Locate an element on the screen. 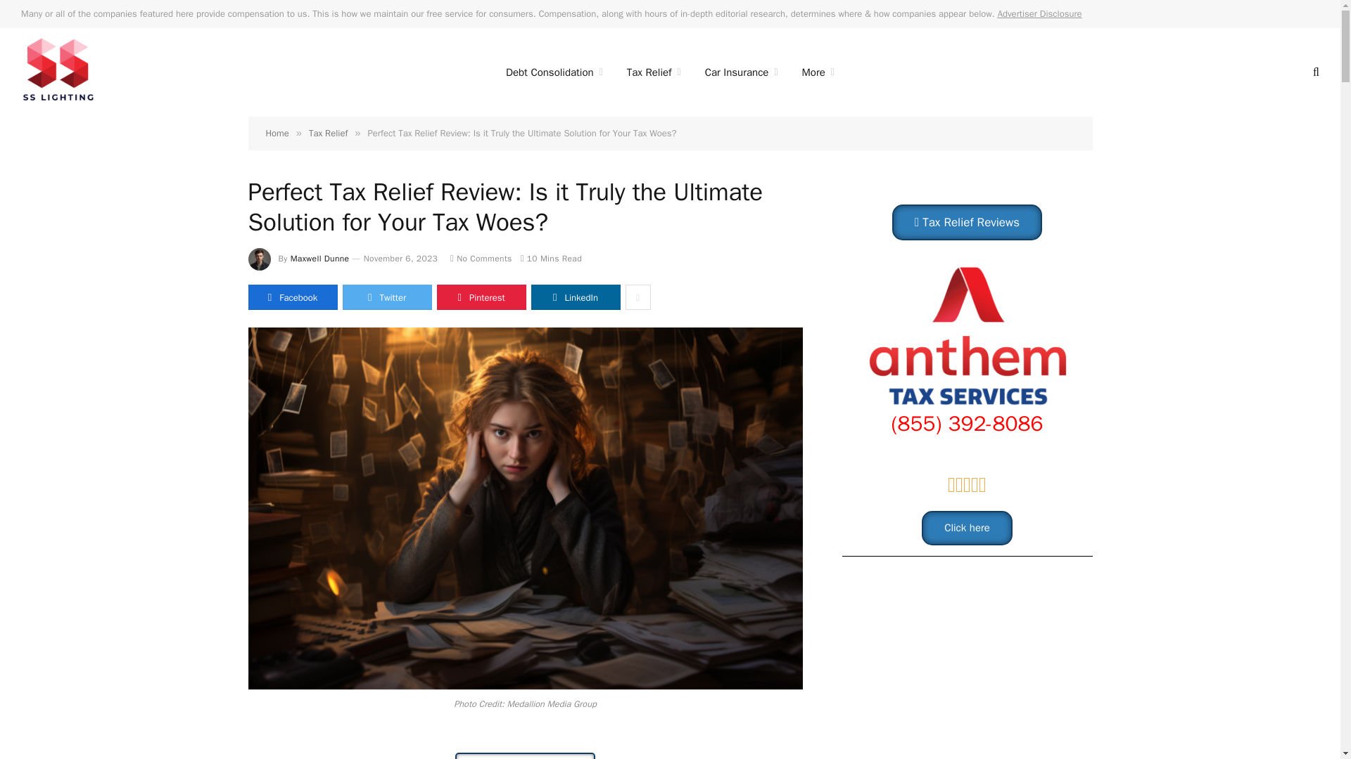 The image size is (1351, 759). Show More Social Sharing is located at coordinates (637, 297).